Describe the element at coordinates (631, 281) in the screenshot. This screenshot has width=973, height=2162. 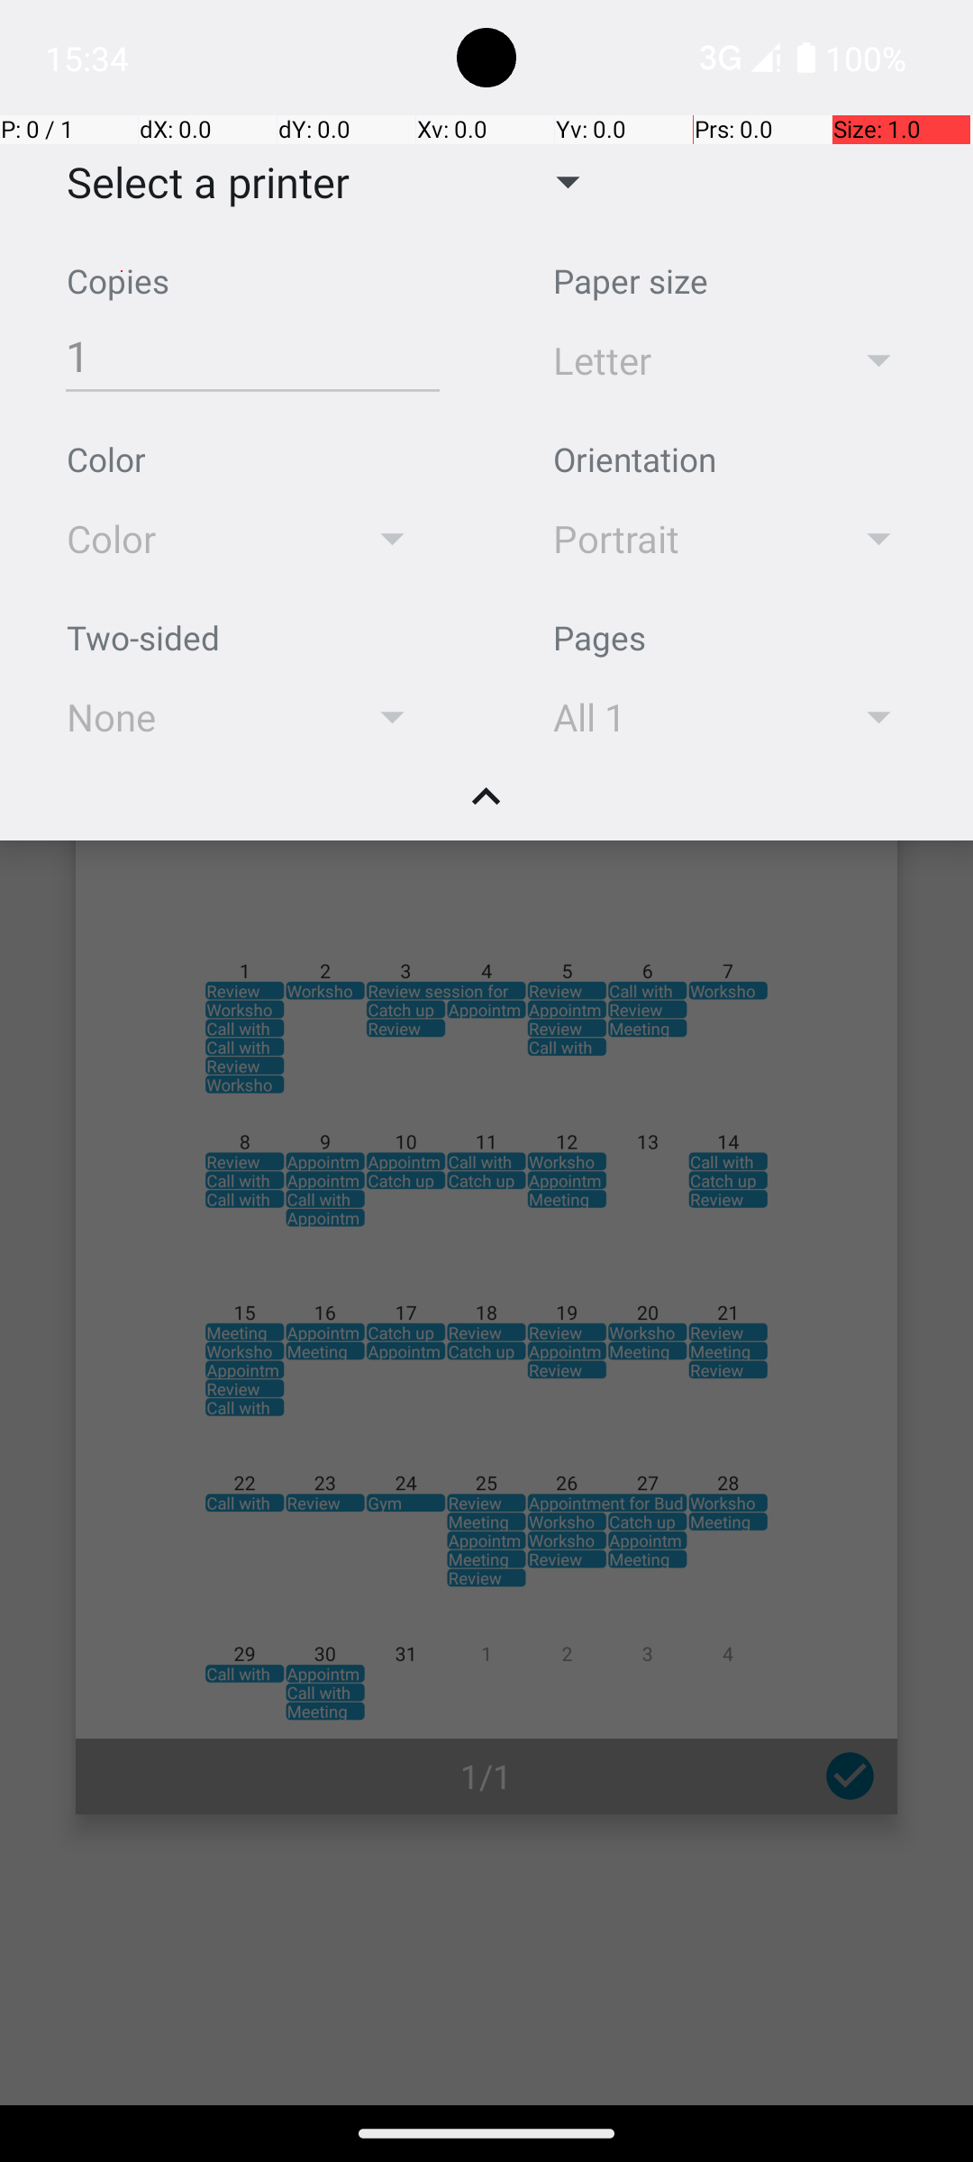
I see `Paper size` at that location.